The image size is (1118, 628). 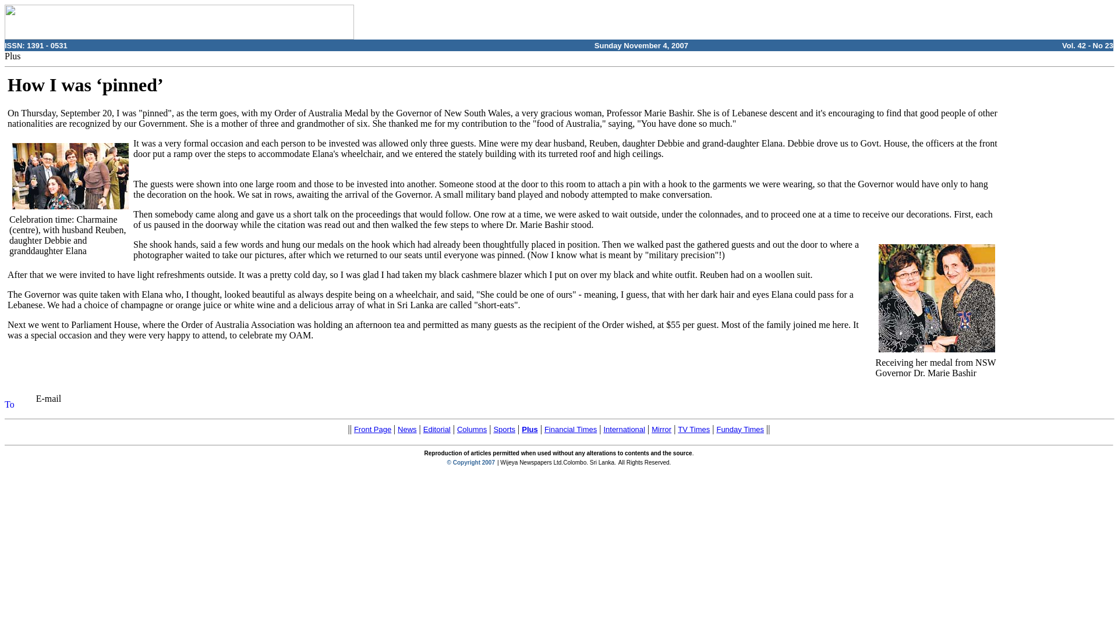 I want to click on Sports, so click(x=504, y=429).